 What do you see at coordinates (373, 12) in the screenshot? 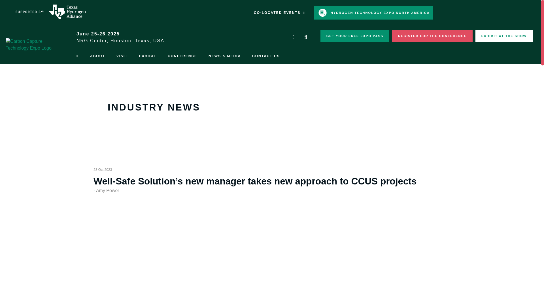
I see `HYDROGEN TECHNOLOGY EXPO NORTH AMERICA` at bounding box center [373, 12].